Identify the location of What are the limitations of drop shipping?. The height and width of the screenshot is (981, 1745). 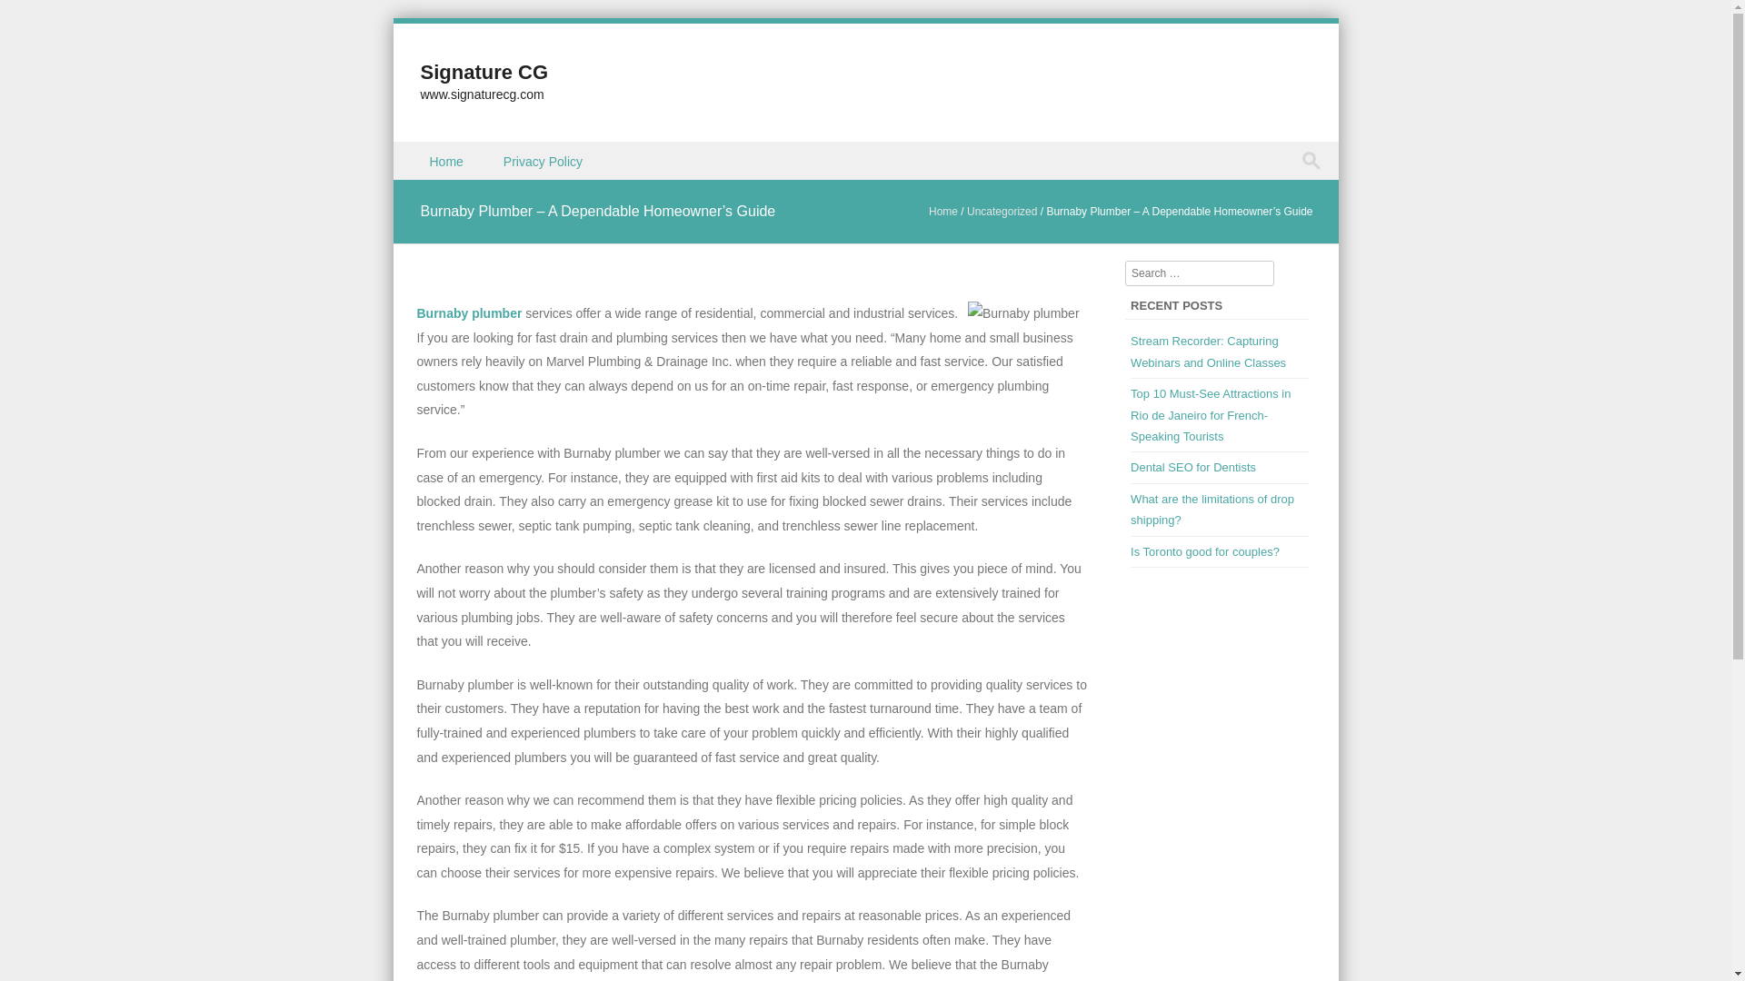
(1212, 509).